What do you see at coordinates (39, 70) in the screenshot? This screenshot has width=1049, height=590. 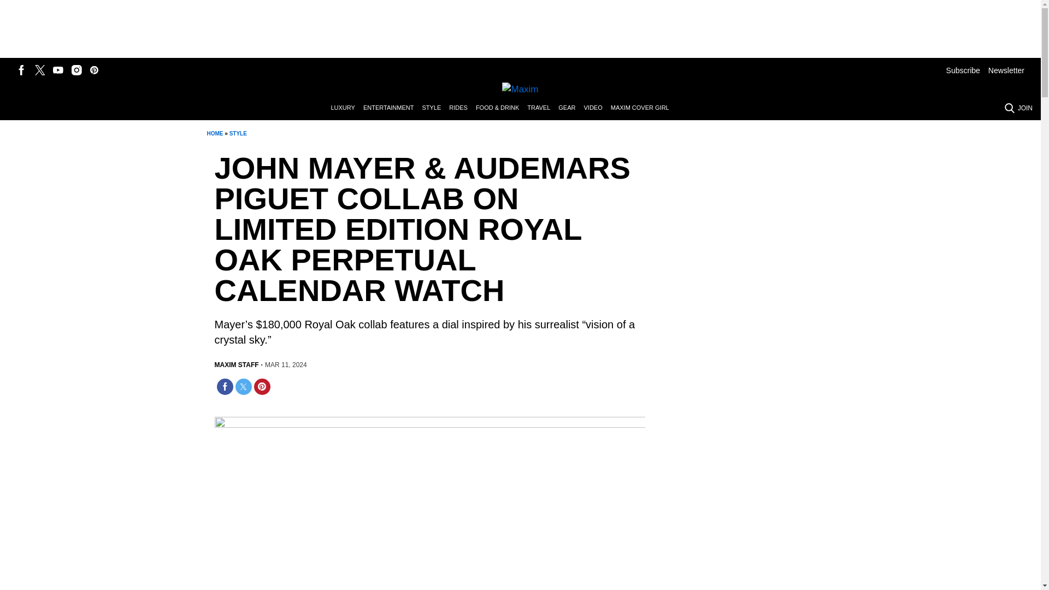 I see `Follow us on Twitter` at bounding box center [39, 70].